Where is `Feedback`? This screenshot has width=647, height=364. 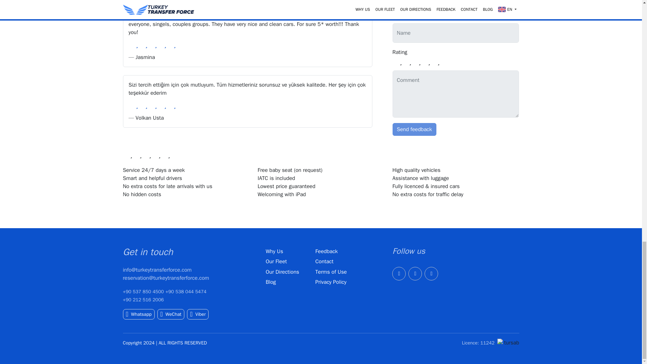
Feedback is located at coordinates (327, 251).